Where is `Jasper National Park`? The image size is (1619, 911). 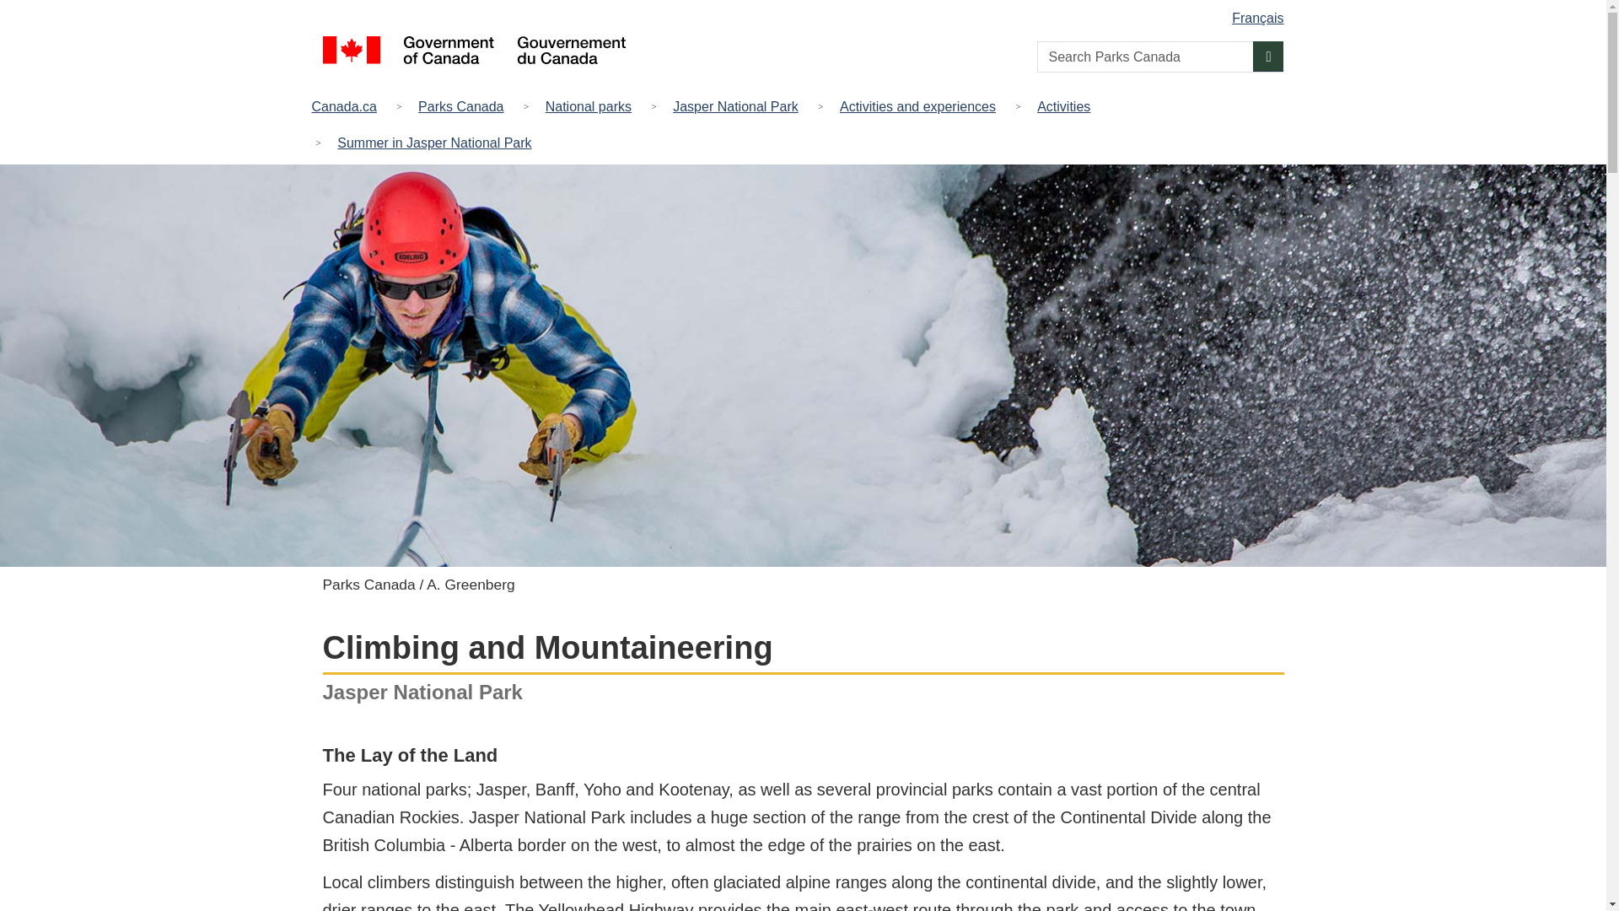 Jasper National Park is located at coordinates (735, 106).